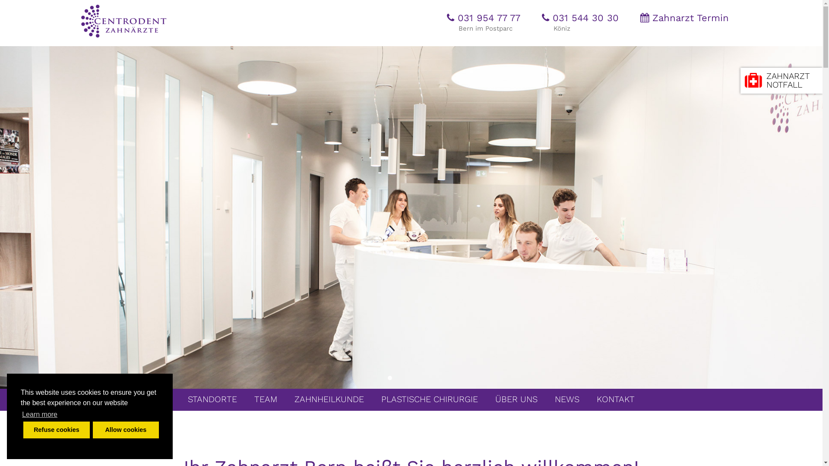 This screenshot has width=829, height=466. I want to click on ZAHNARZT NOTFALL, so click(782, 81).